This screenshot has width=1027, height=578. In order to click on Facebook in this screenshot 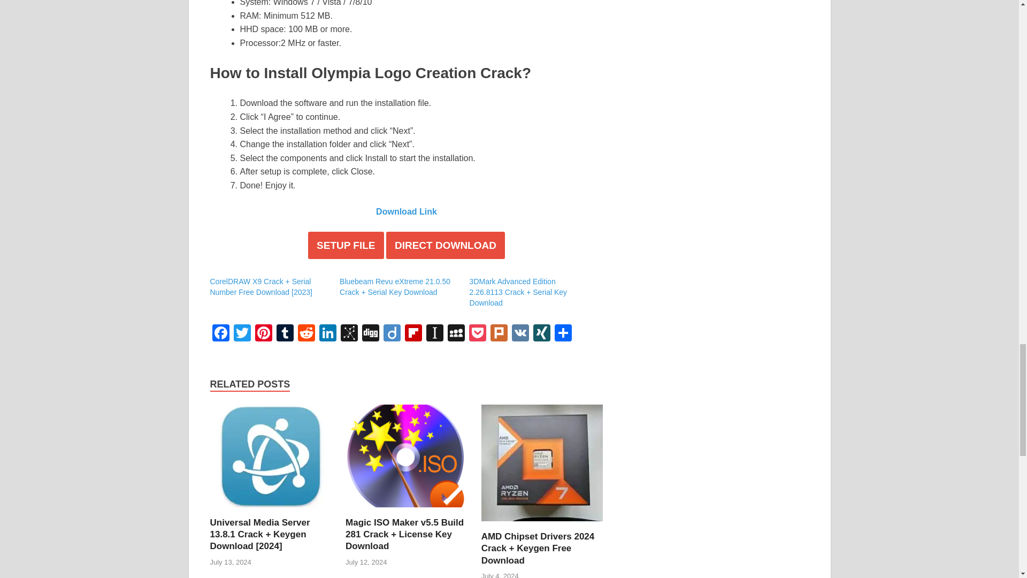, I will do `click(220, 334)`.